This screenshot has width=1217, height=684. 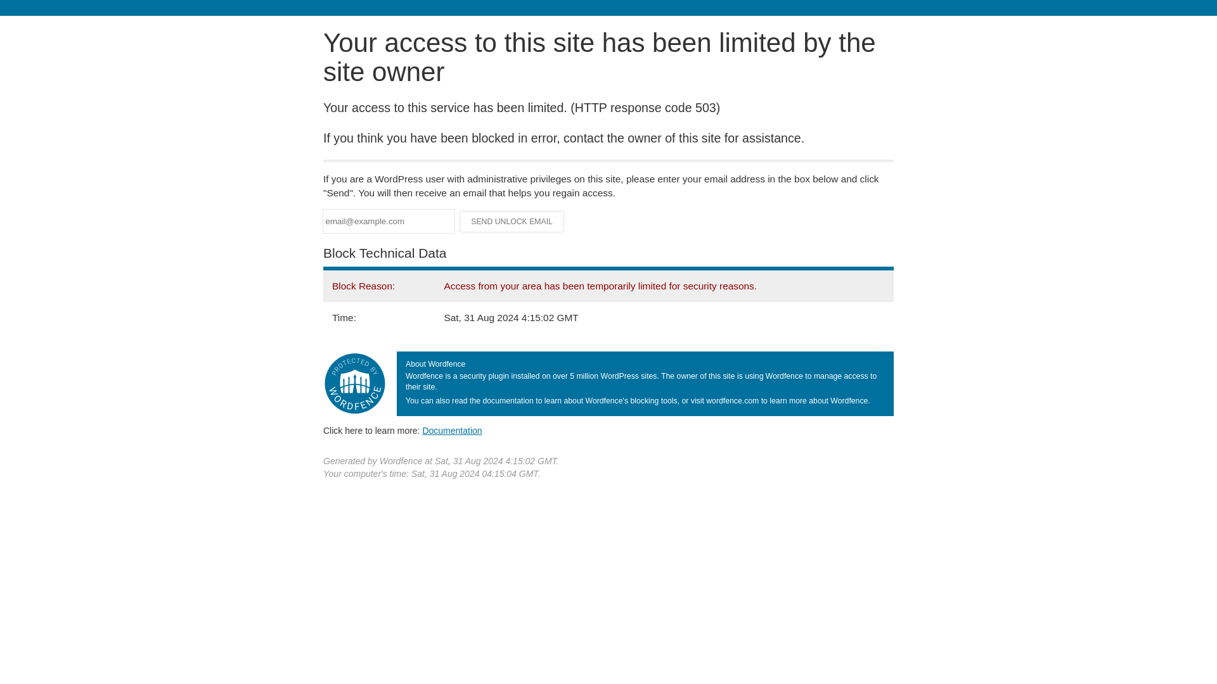 What do you see at coordinates (512, 222) in the screenshot?
I see `Send Unlock Email` at bounding box center [512, 222].